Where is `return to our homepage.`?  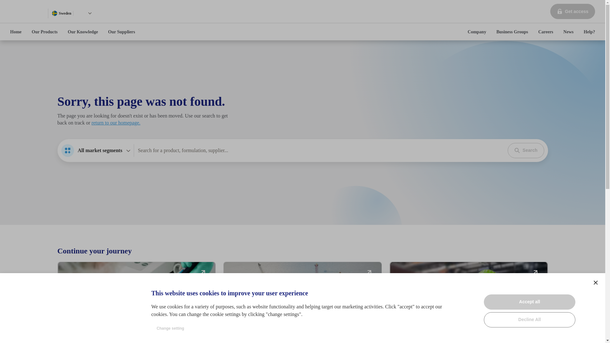
return to our homepage. is located at coordinates (568, 32).